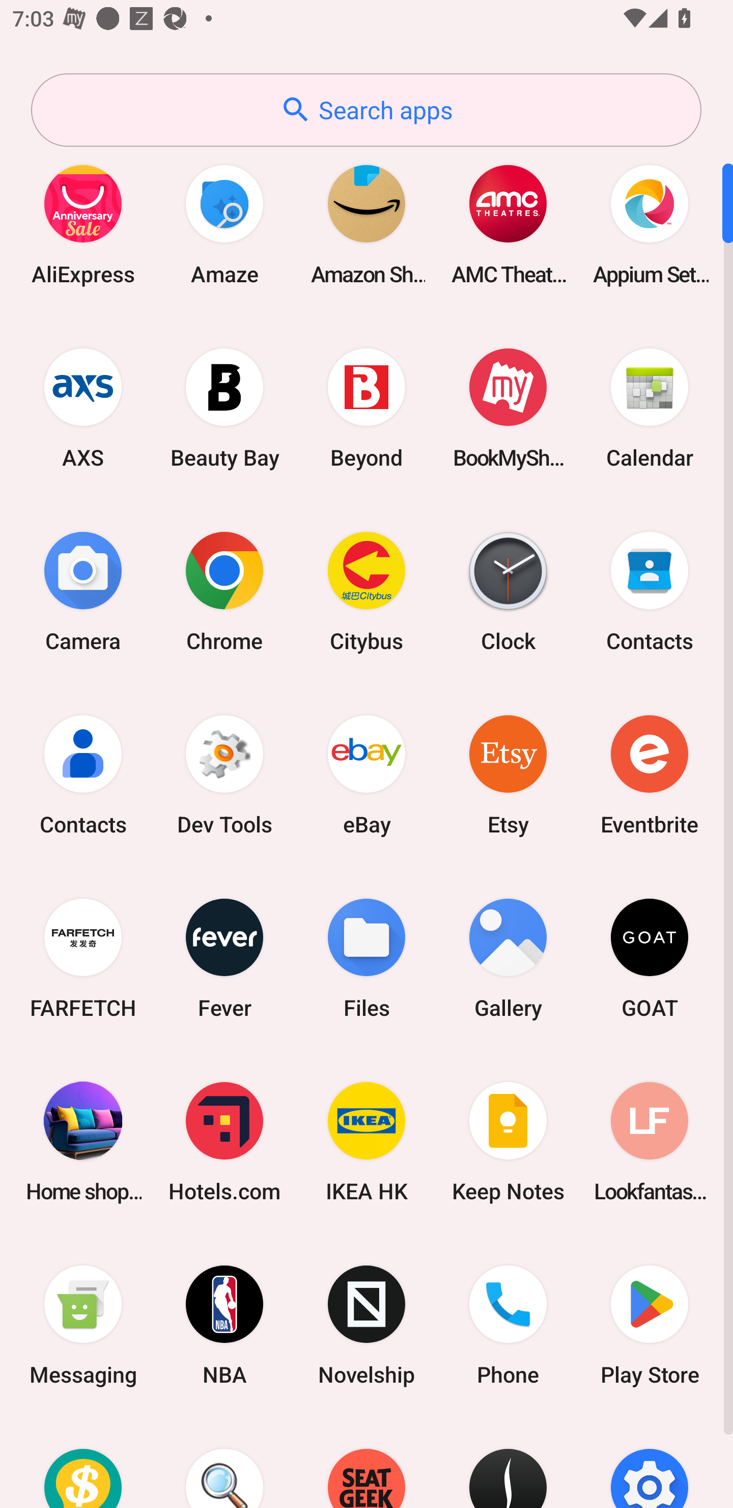  What do you see at coordinates (508, 224) in the screenshot?
I see `AMC Theatres` at bounding box center [508, 224].